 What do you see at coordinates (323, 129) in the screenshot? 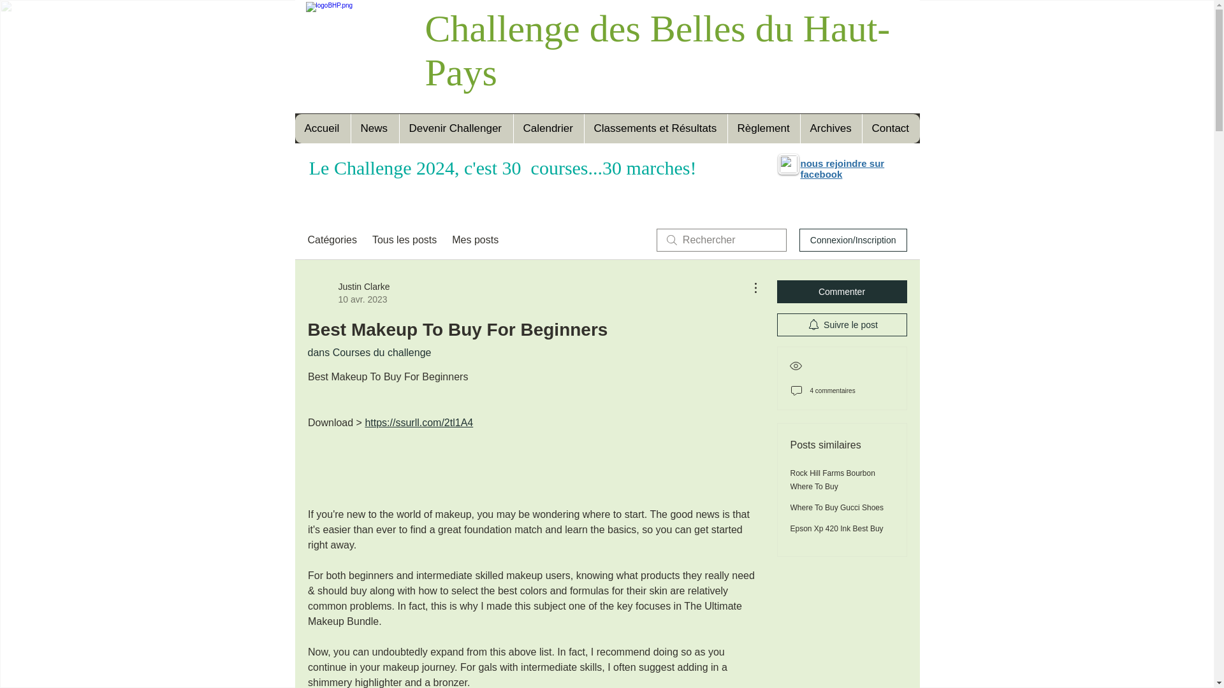
I see `Accueil` at bounding box center [323, 129].